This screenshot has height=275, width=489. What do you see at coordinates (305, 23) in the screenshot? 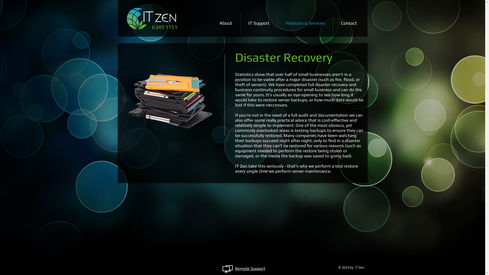
I see `Products & Services` at bounding box center [305, 23].